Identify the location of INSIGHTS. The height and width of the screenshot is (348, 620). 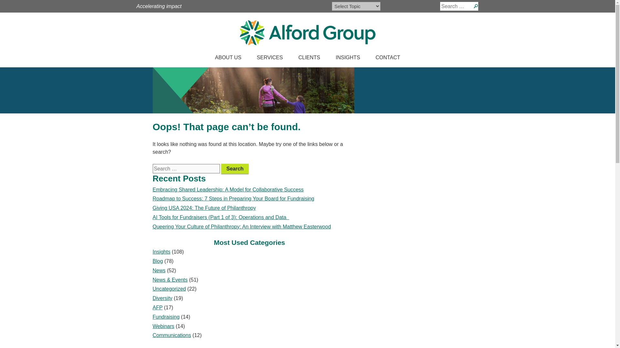
(348, 59).